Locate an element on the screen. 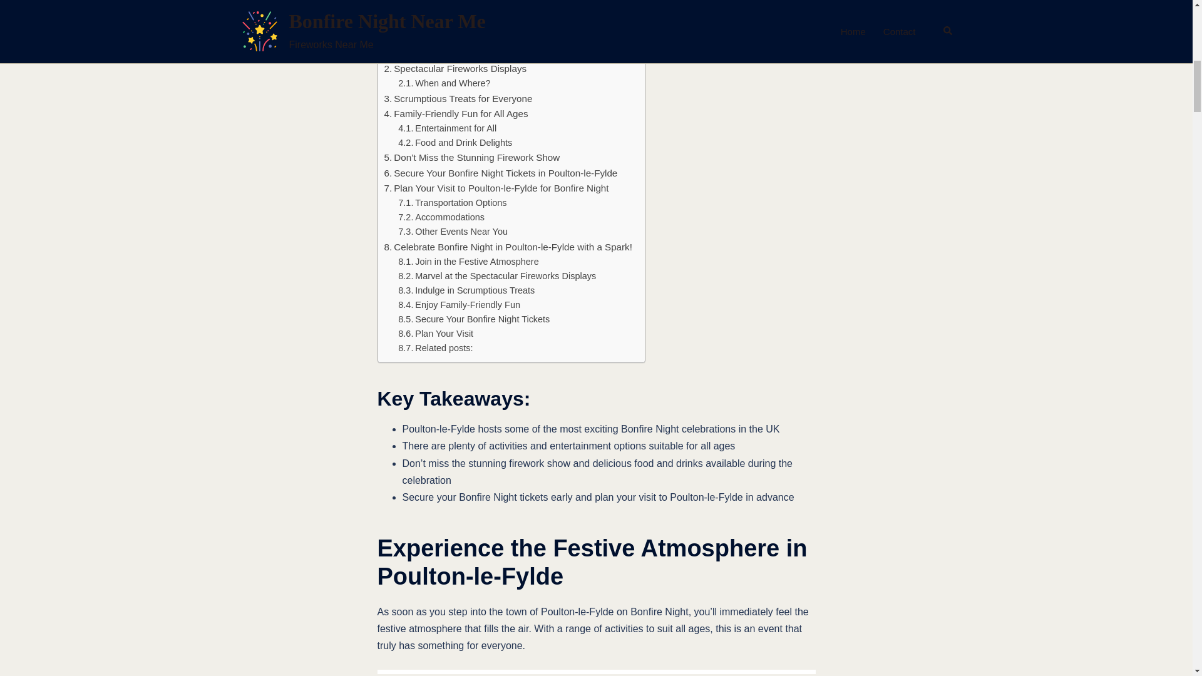 The width and height of the screenshot is (1202, 676). Key Takeaways: is located at coordinates (442, 9).